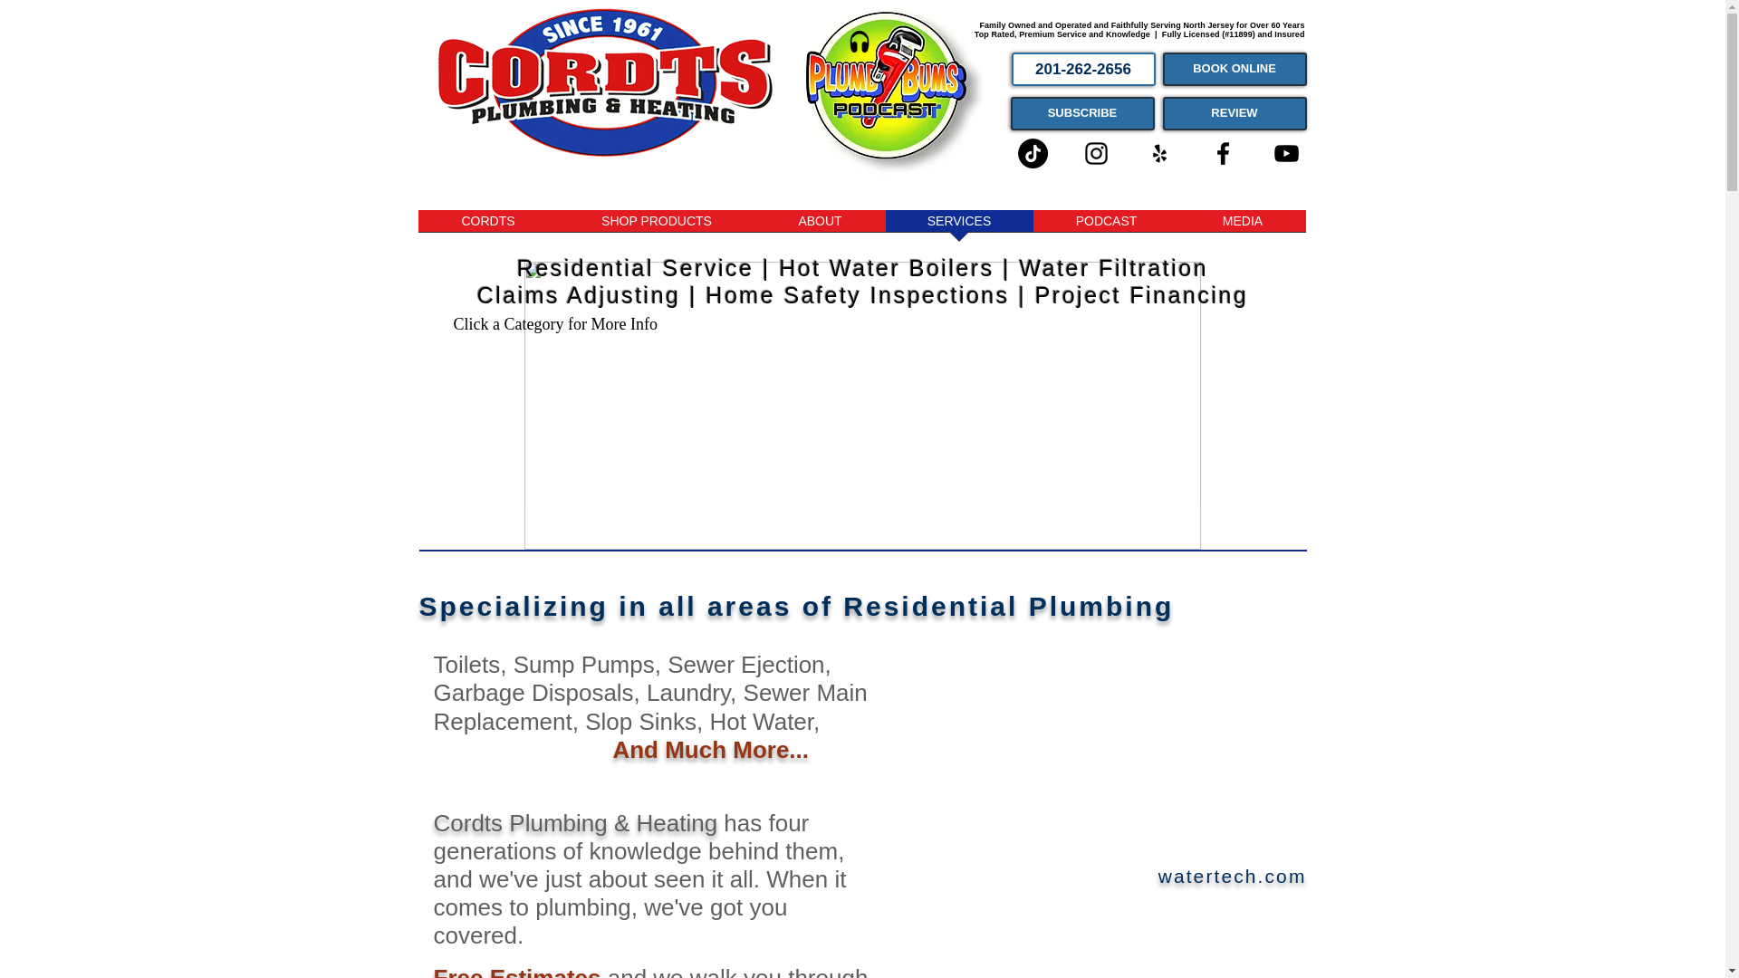 This screenshot has width=1739, height=978. I want to click on PODCAST, so click(1105, 226).